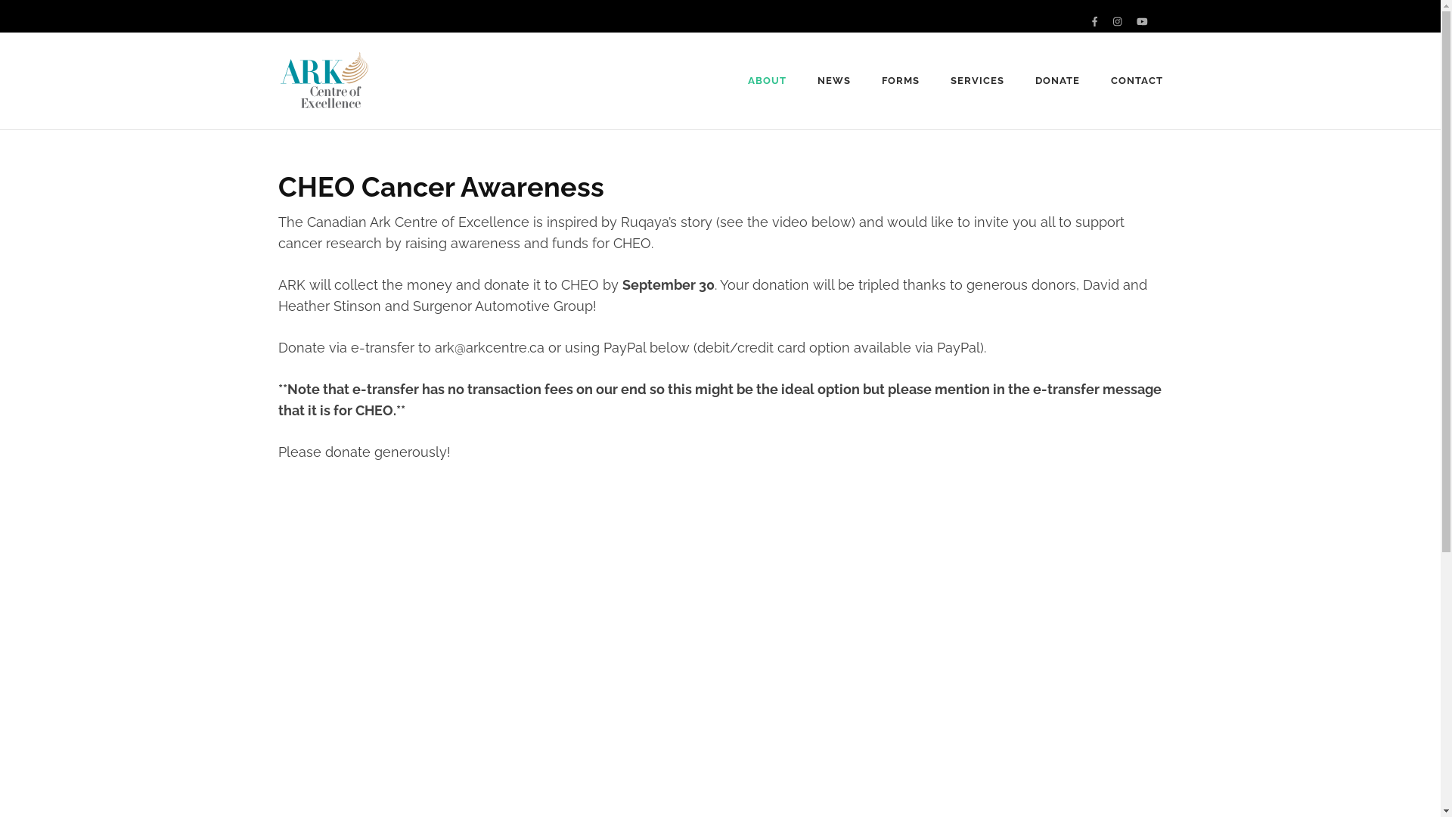 The image size is (1452, 817). What do you see at coordinates (767, 81) in the screenshot?
I see `ABOUT` at bounding box center [767, 81].